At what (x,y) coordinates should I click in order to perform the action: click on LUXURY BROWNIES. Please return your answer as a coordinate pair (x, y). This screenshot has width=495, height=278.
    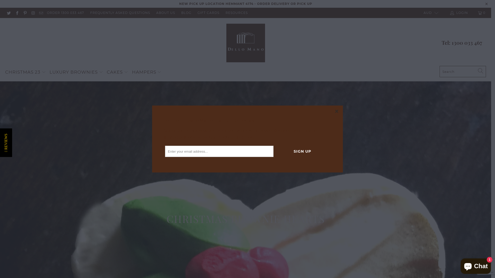
    Looking at the image, I should click on (76, 72).